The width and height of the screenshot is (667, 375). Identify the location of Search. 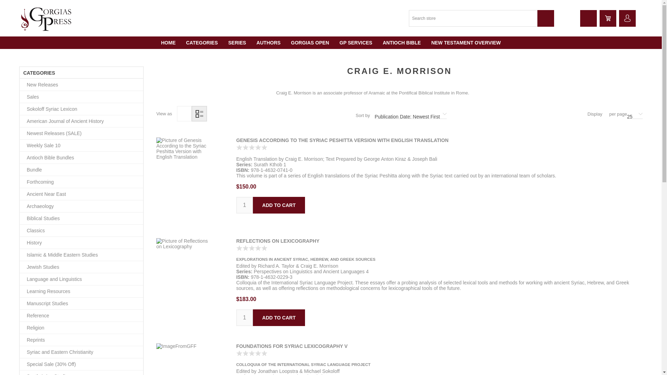
(546, 18).